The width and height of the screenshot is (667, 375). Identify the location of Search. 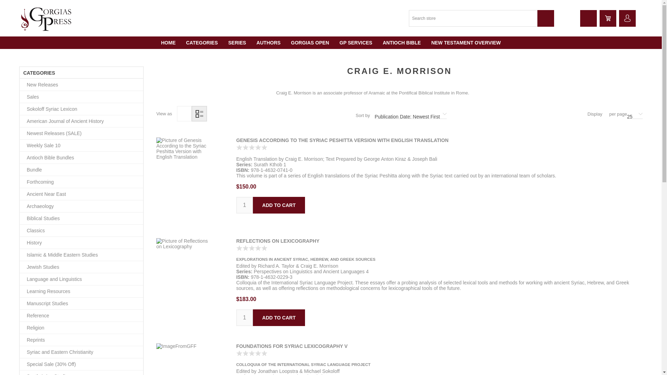
(546, 18).